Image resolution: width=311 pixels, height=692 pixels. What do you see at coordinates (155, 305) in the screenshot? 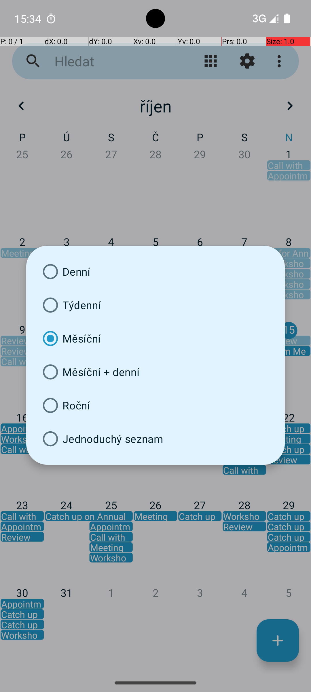
I see `Týdenní` at bounding box center [155, 305].